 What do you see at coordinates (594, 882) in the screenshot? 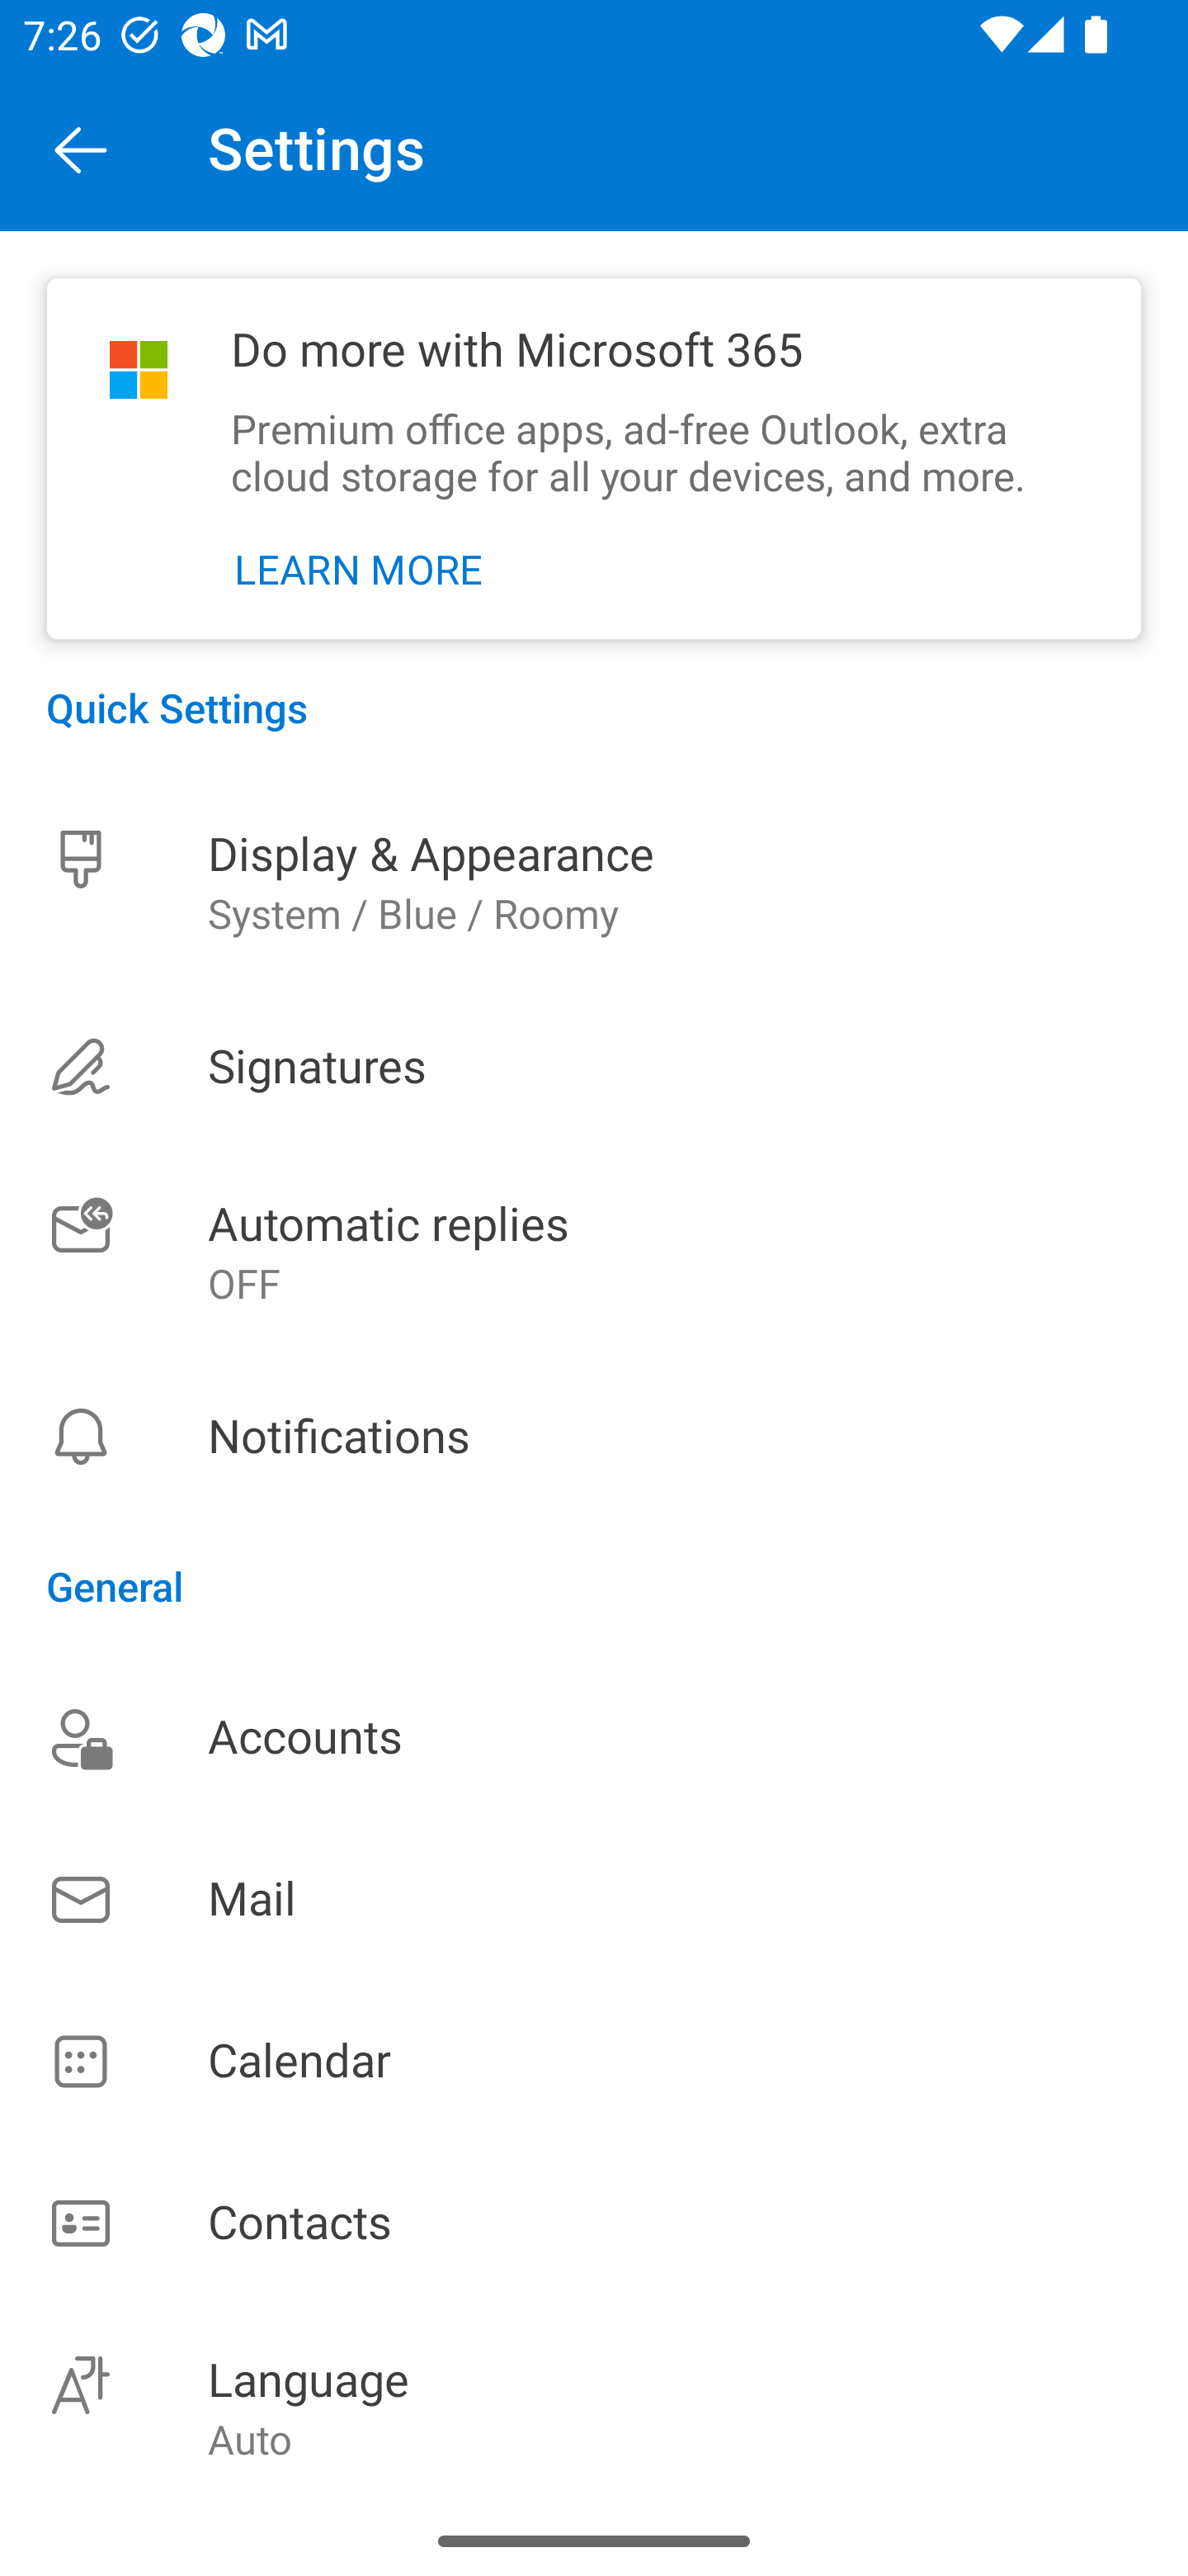
I see `Display & Appearance System / Blue / Roomy` at bounding box center [594, 882].